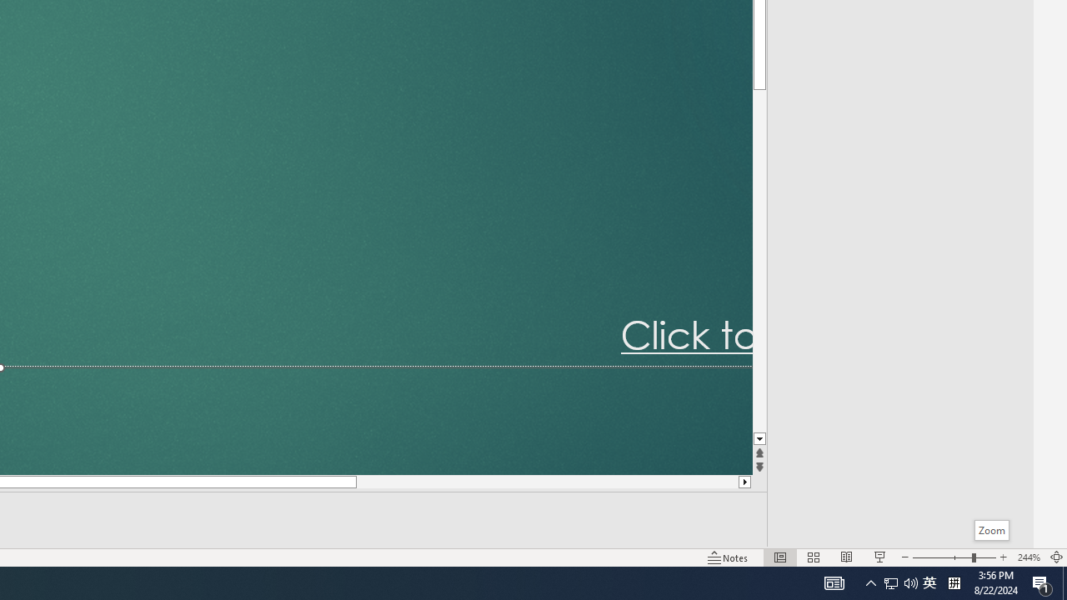 This screenshot has width=1067, height=600. Describe the element at coordinates (1029, 557) in the screenshot. I see `Zoom 244%` at that location.